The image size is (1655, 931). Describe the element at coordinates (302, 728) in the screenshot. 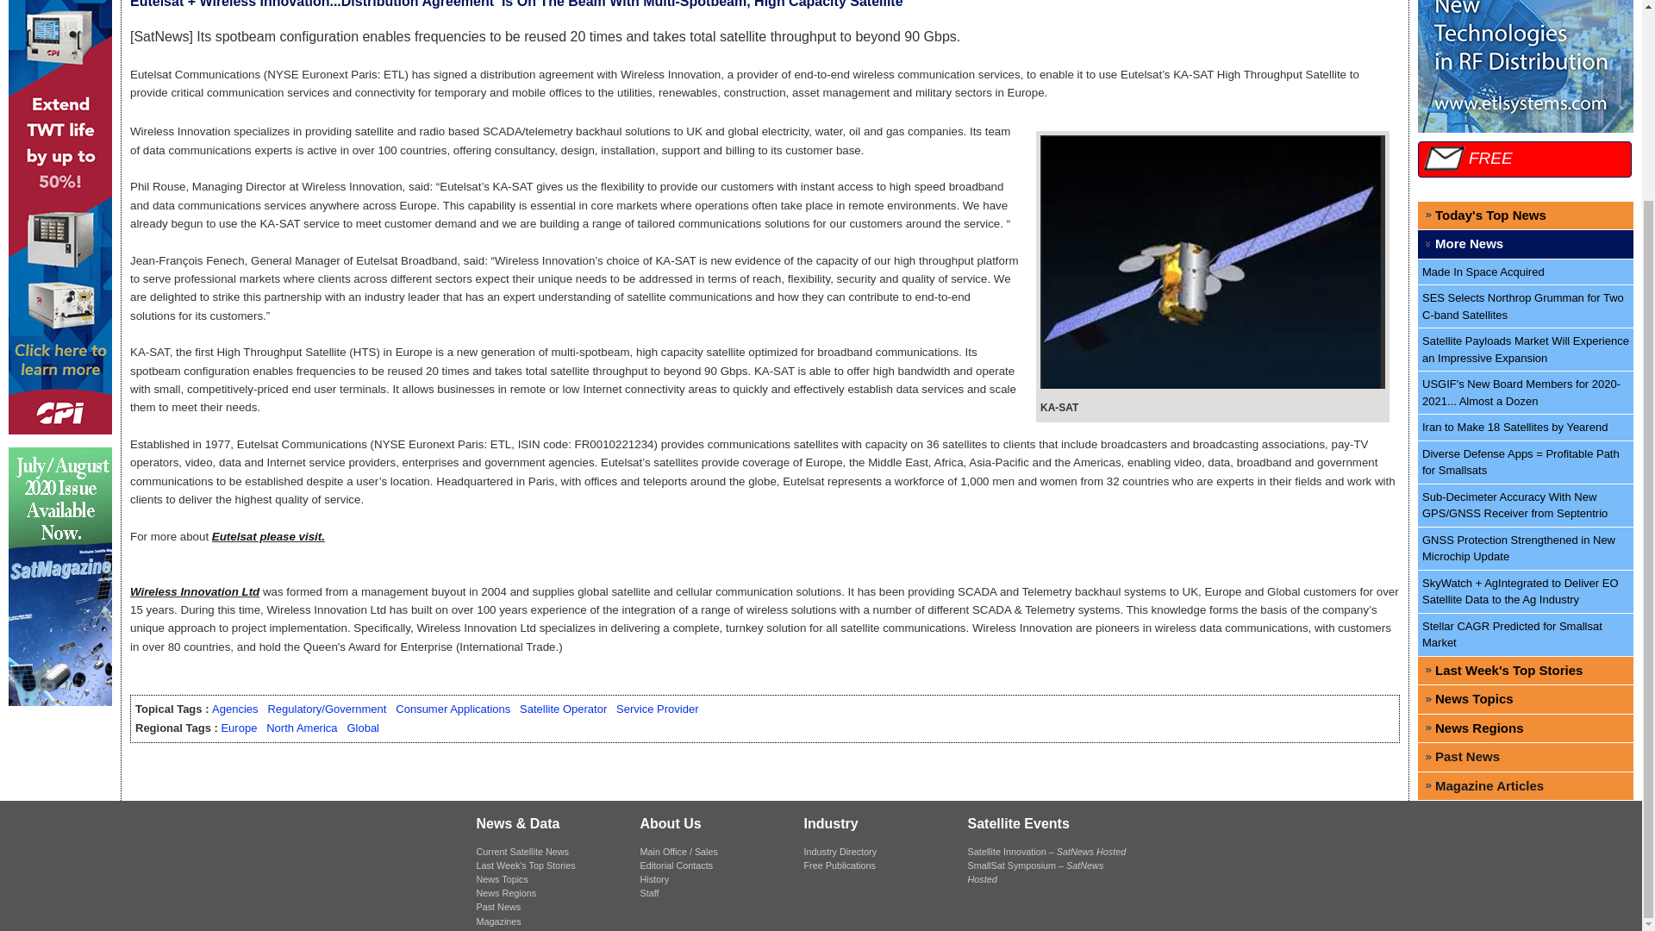

I see `North America` at that location.